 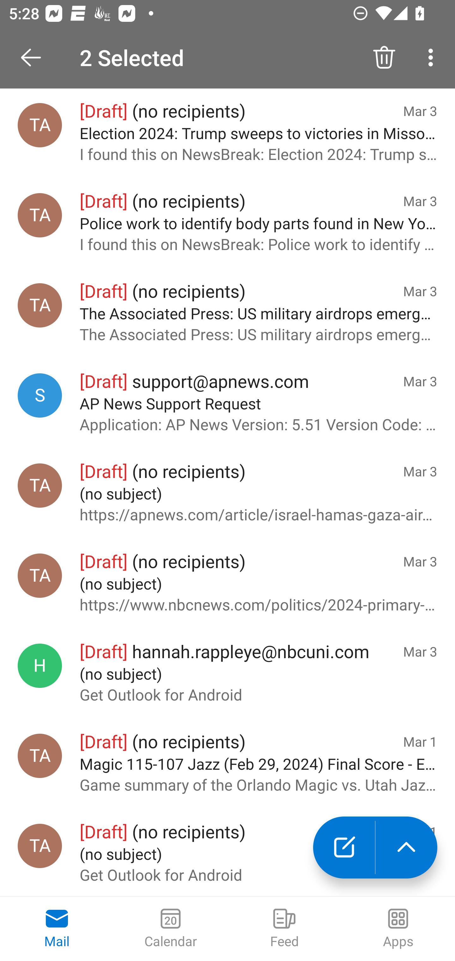 I want to click on hannah.rappleye@nbcuni.com, so click(x=40, y=666).